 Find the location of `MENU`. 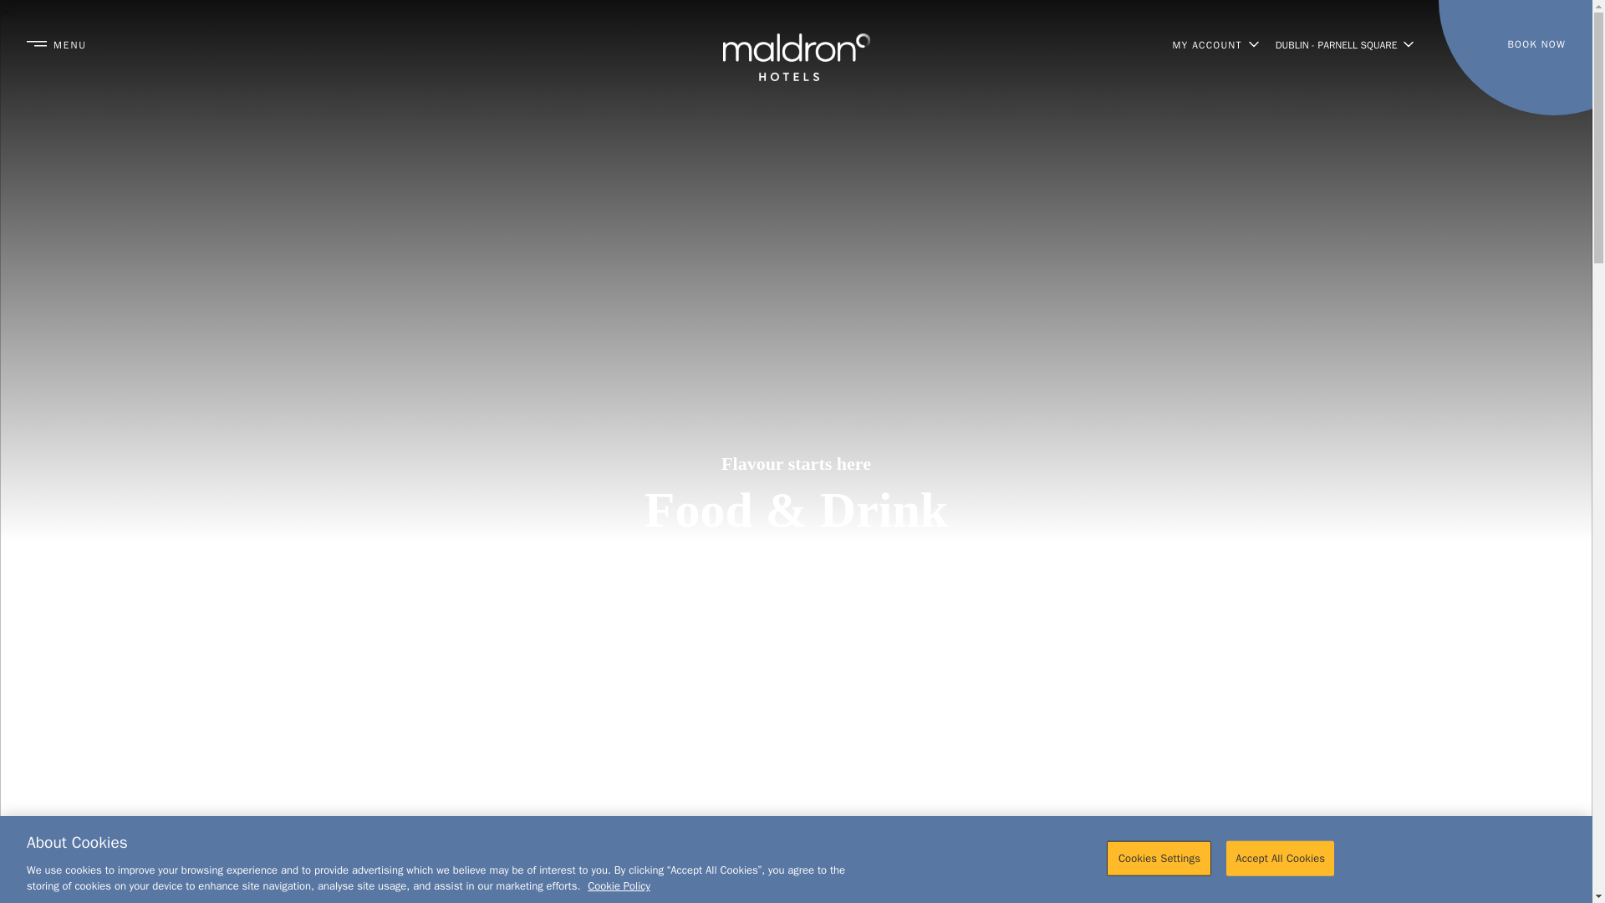

MENU is located at coordinates (57, 44).